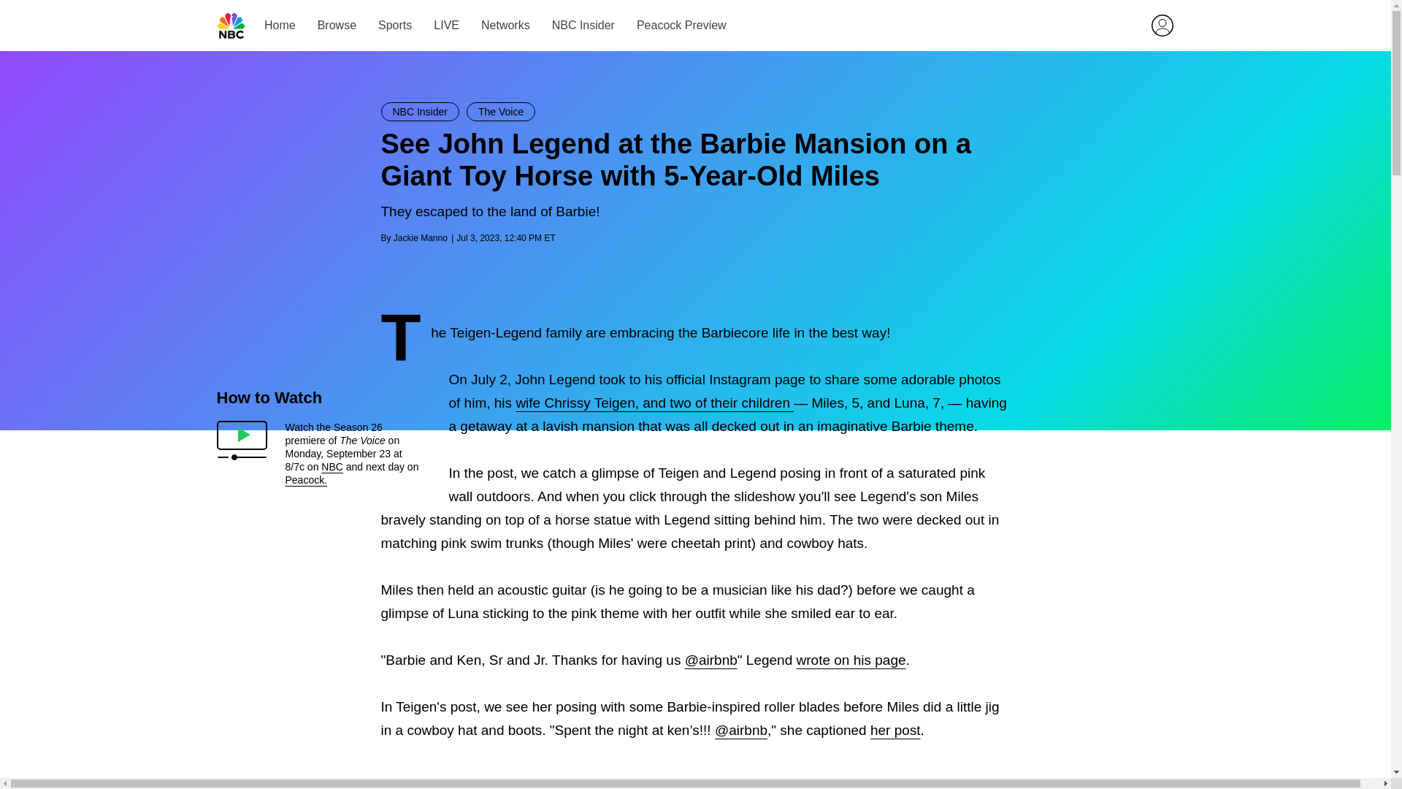  Describe the element at coordinates (395, 25) in the screenshot. I see `Sports` at that location.